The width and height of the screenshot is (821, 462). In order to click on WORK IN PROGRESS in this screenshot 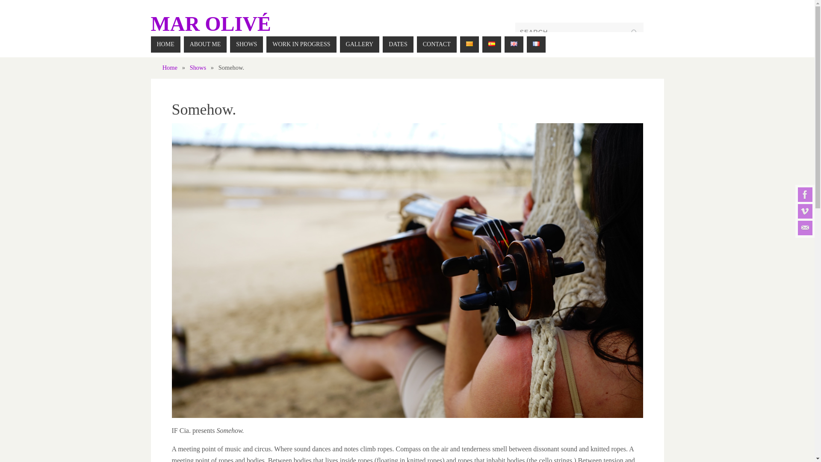, I will do `click(301, 44)`.